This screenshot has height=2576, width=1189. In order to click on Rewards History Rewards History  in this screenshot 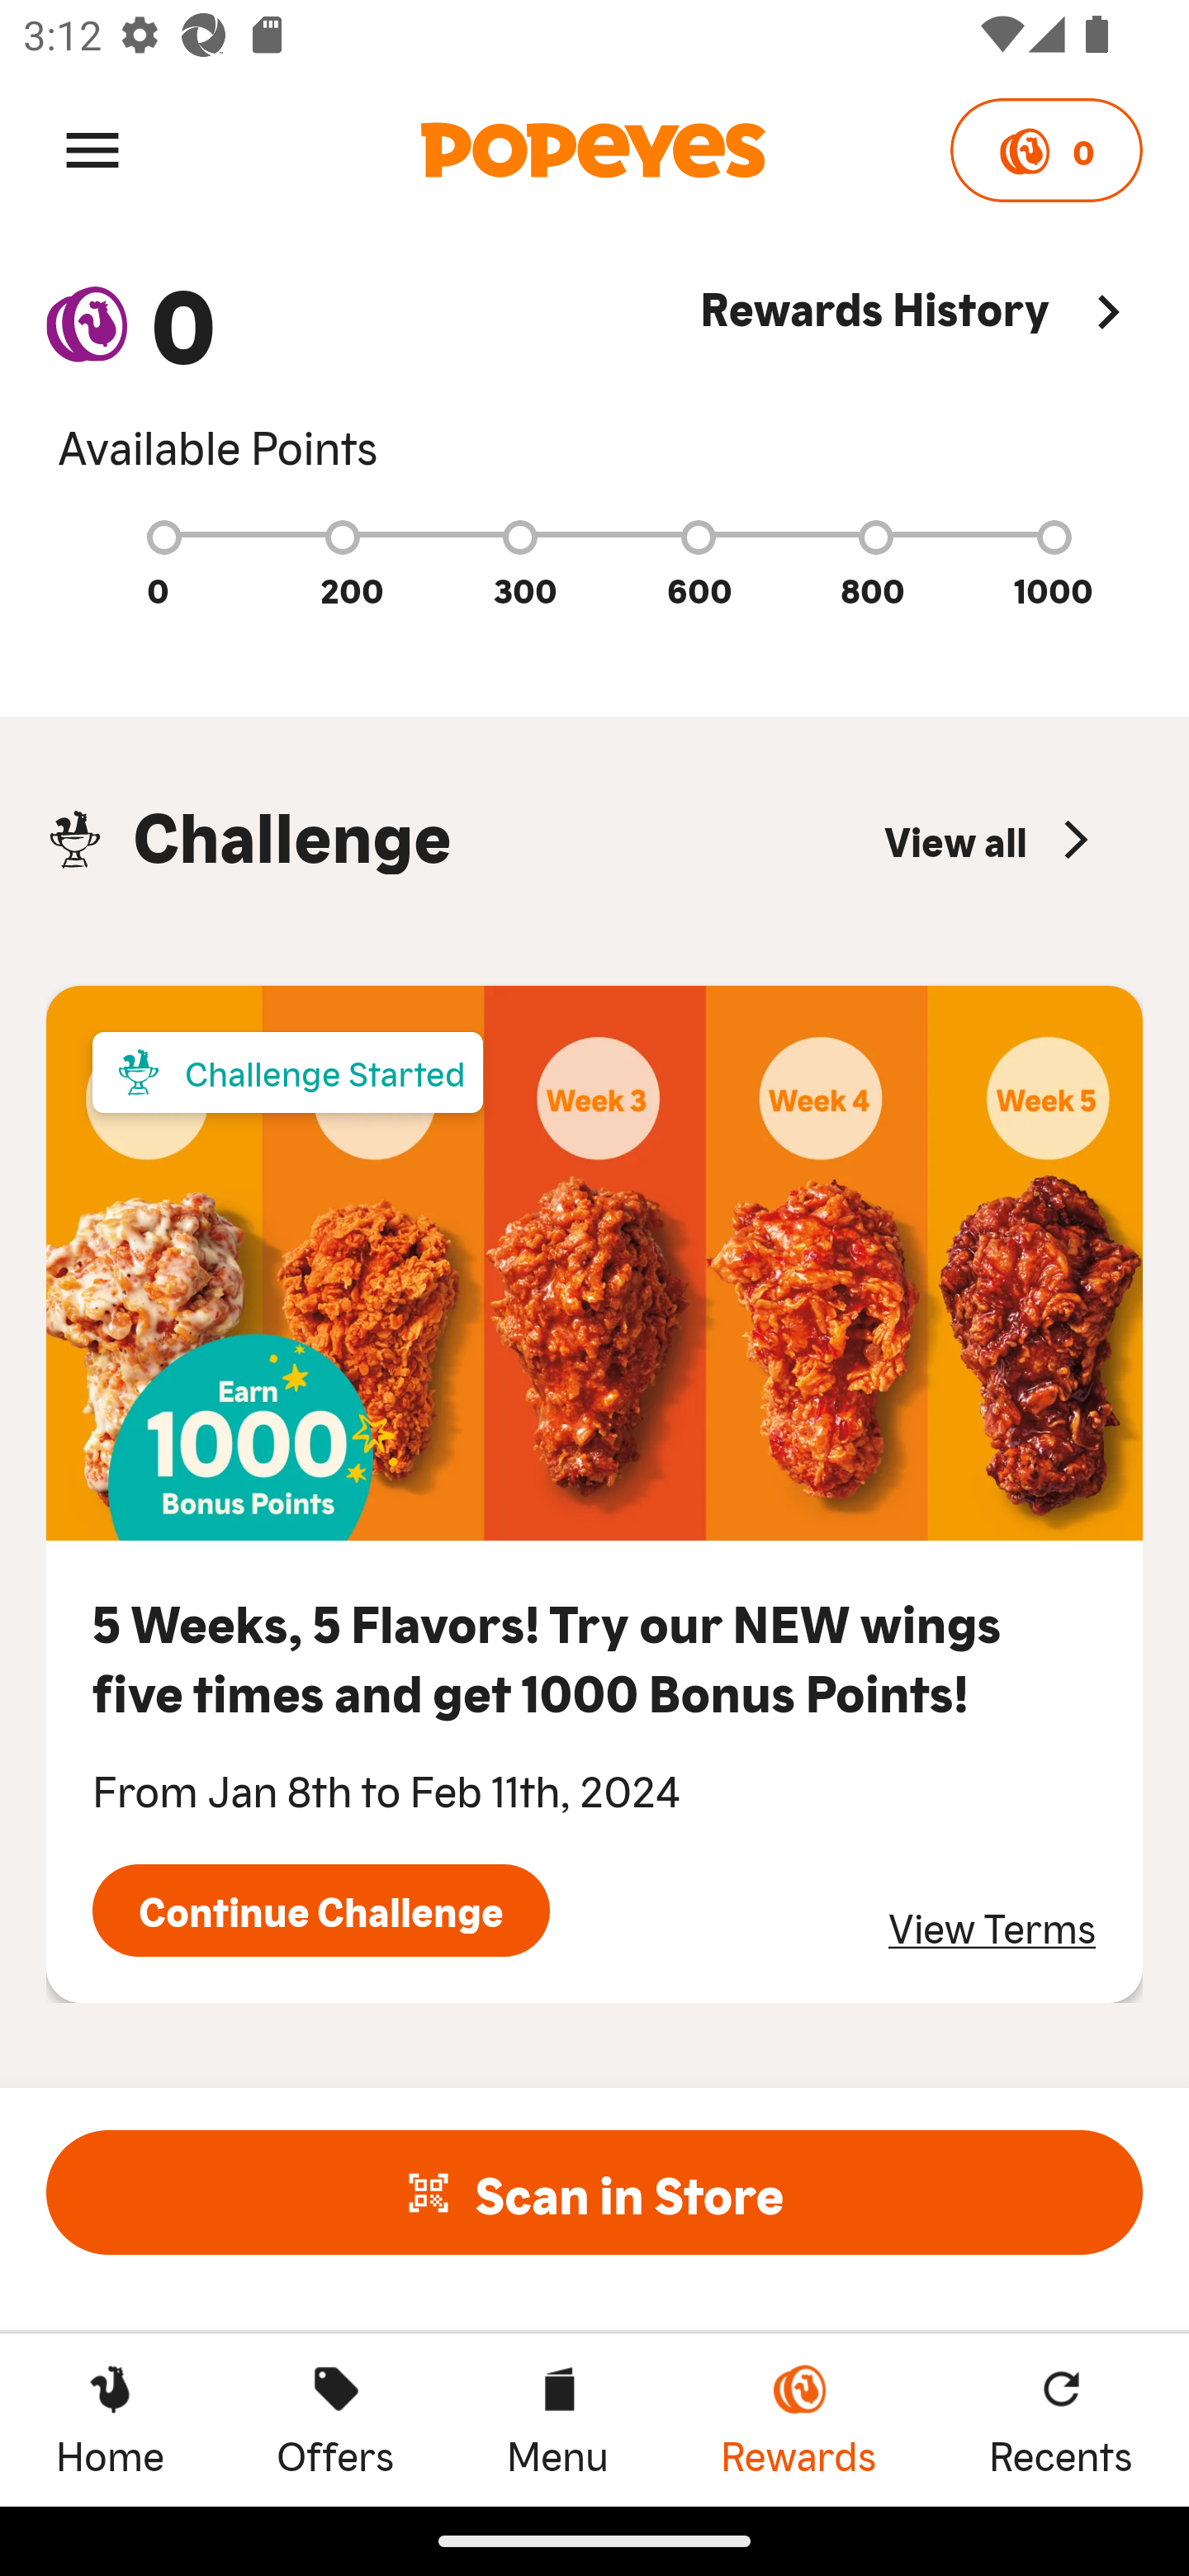, I will do `click(921, 376)`.